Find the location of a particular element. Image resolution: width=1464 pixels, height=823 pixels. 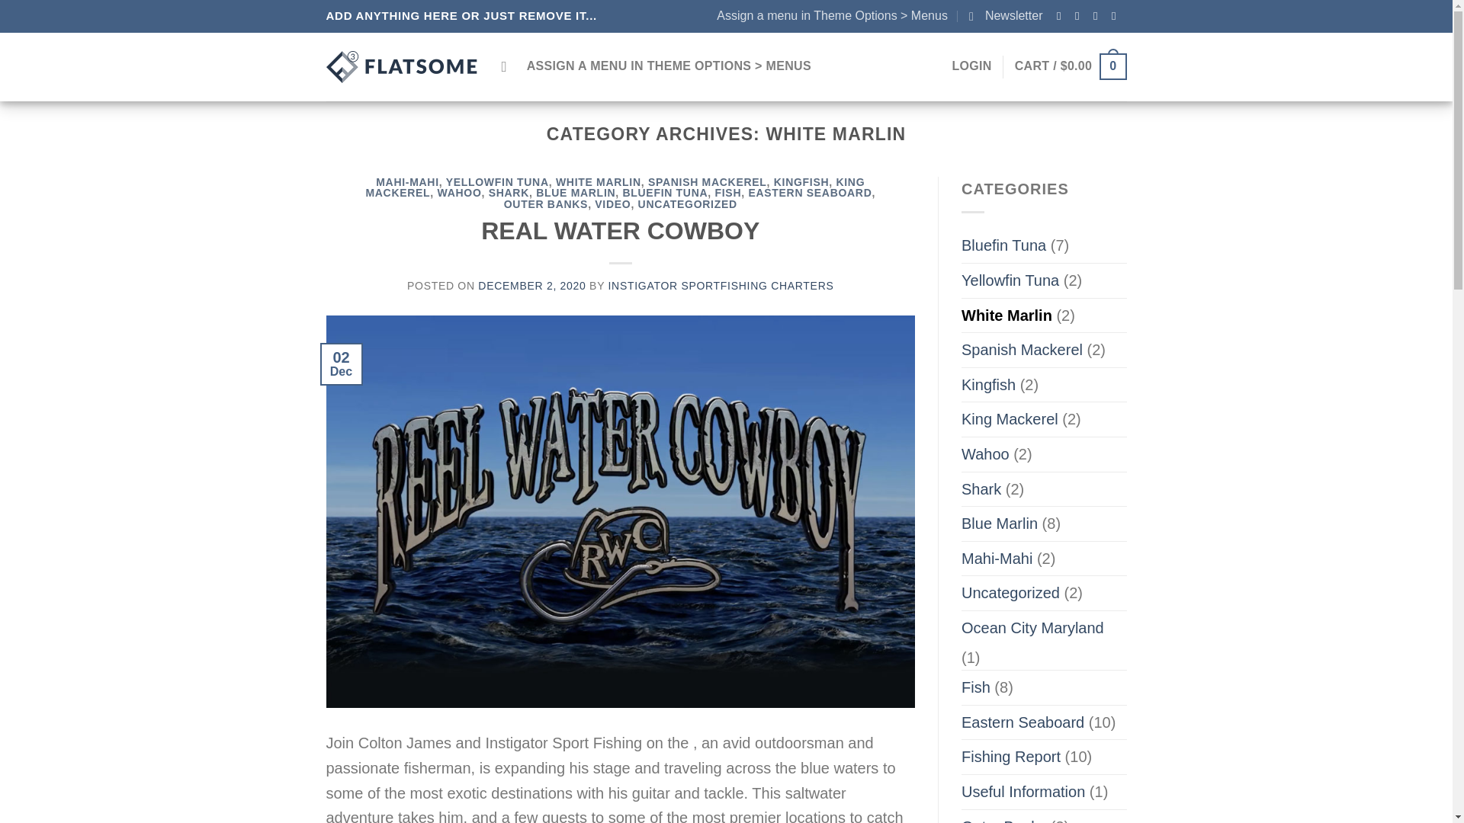

EASTERN SEABOARD is located at coordinates (810, 193).